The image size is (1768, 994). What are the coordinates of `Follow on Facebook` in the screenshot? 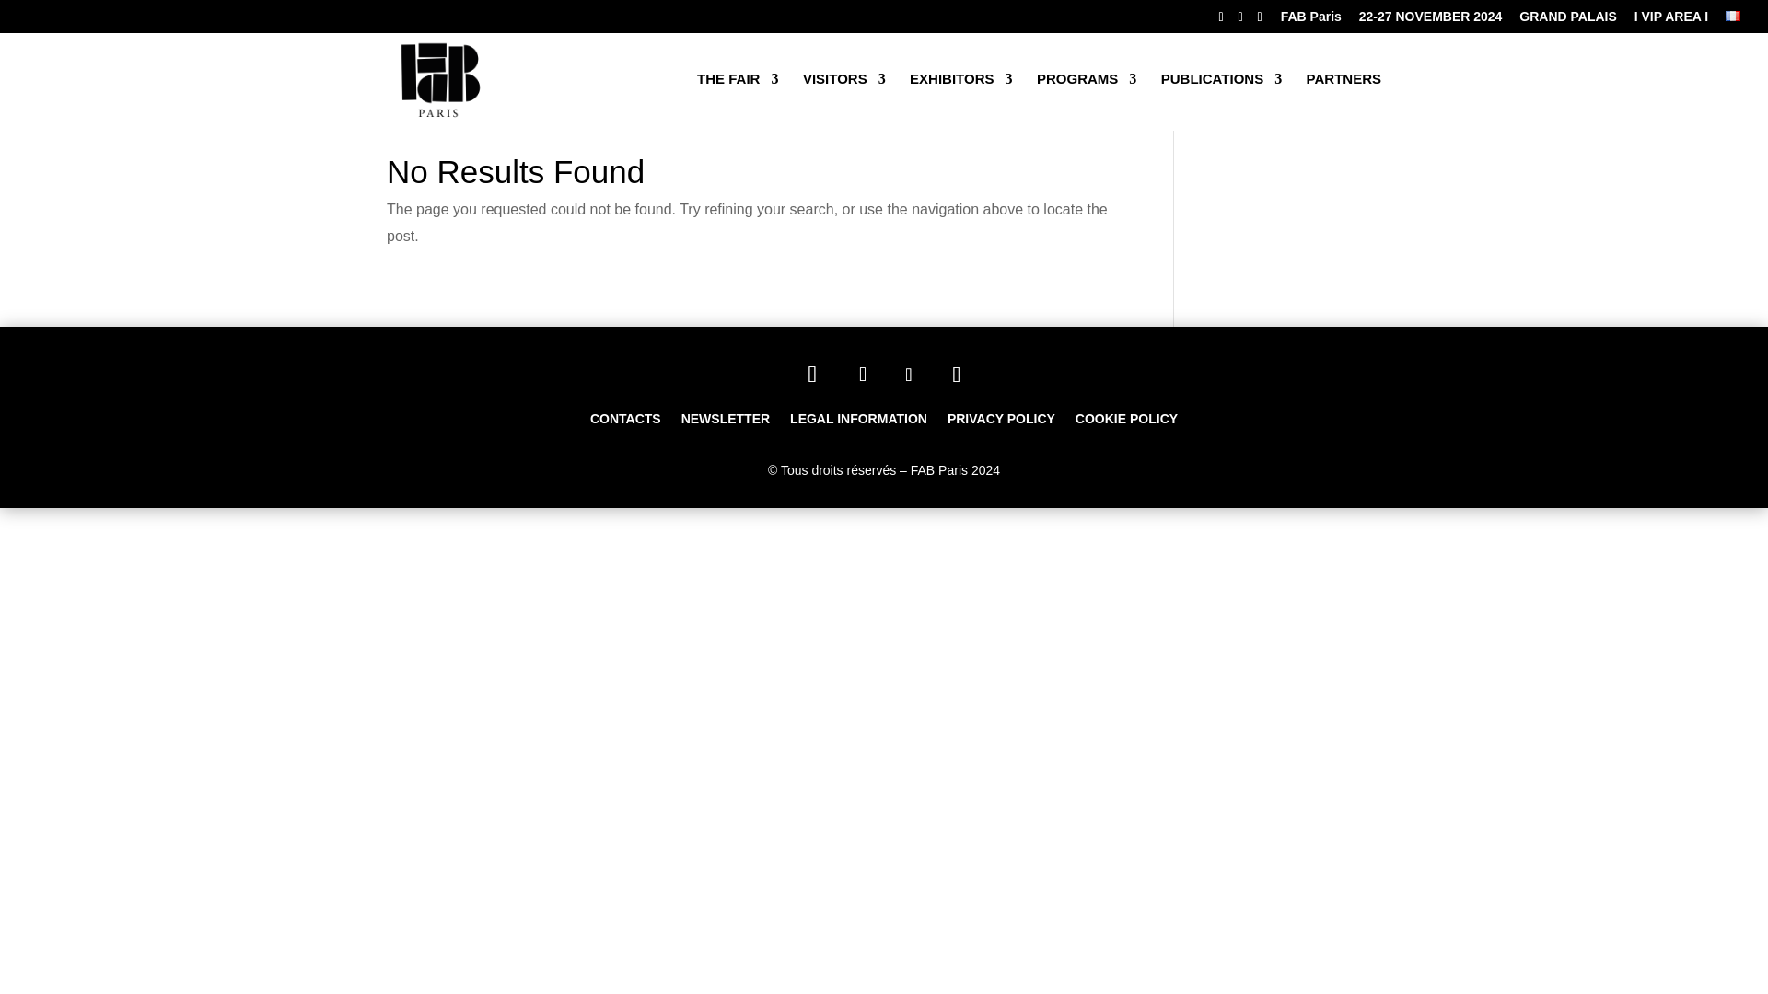 It's located at (862, 374).